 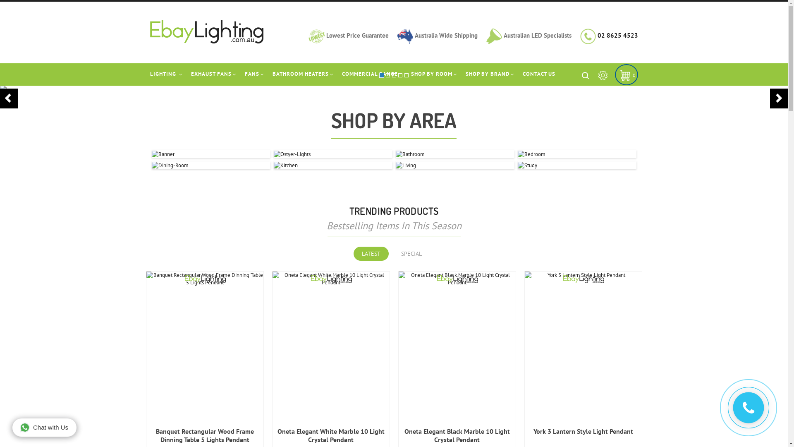 What do you see at coordinates (457, 435) in the screenshot?
I see `Oneta Elegant Black Marble 10 Light Crystal Pendant` at bounding box center [457, 435].